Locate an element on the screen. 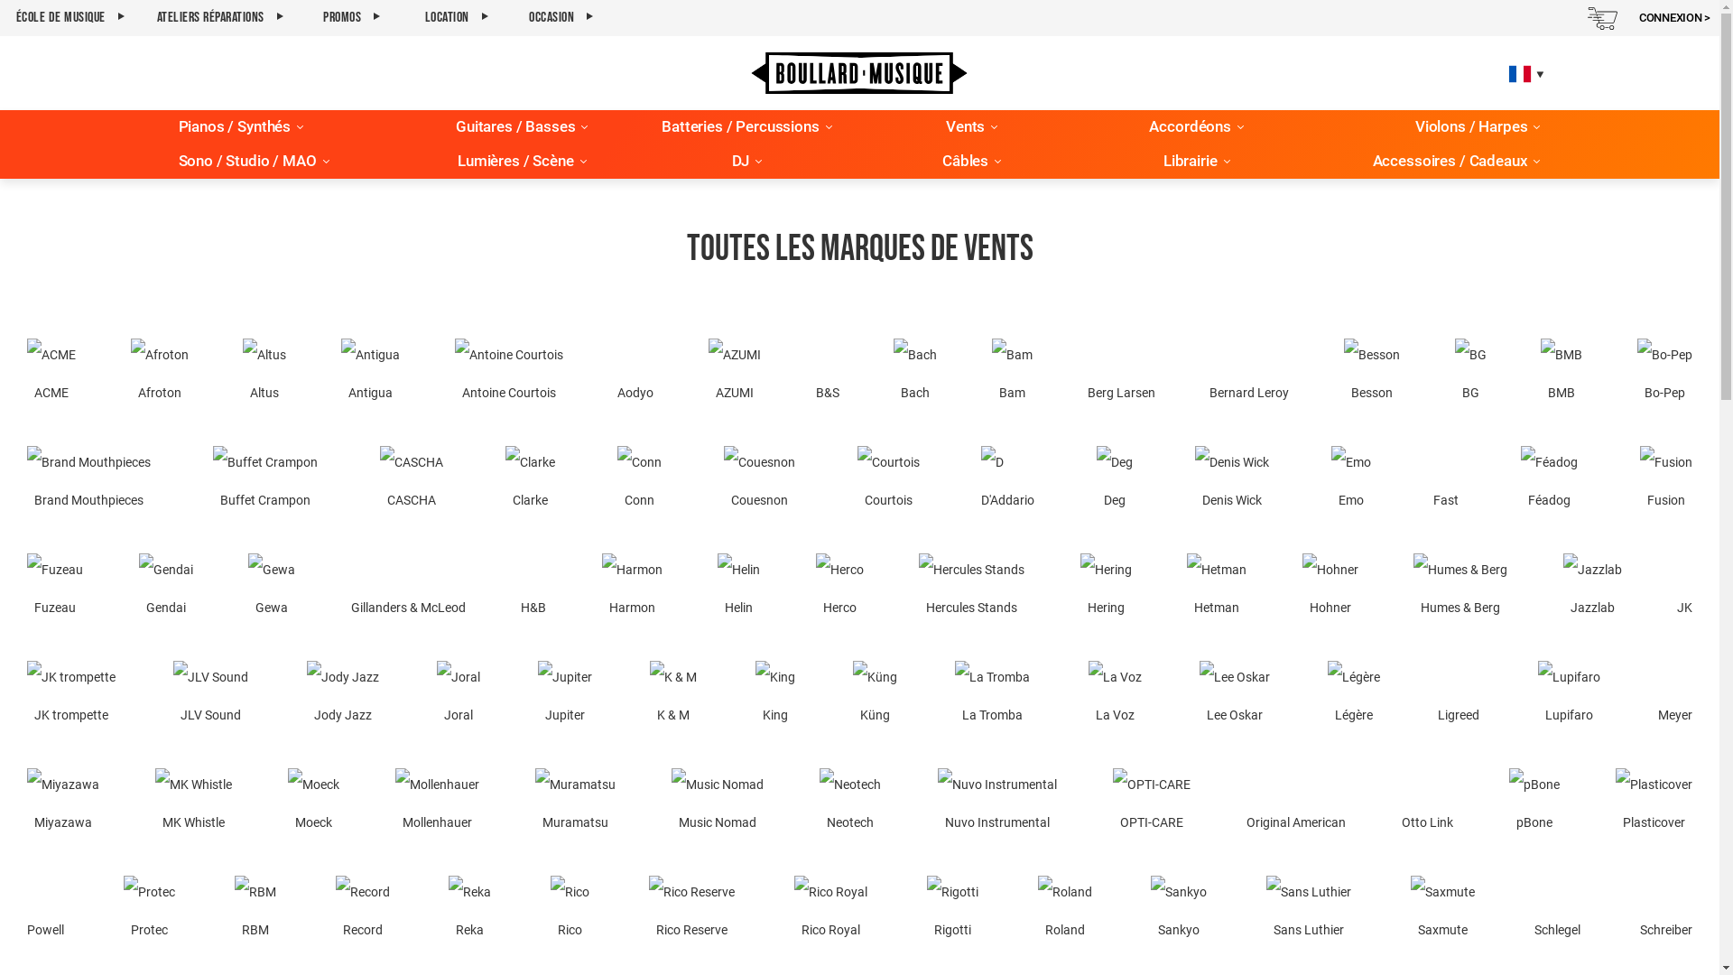  JLV Sound is located at coordinates (211, 697).